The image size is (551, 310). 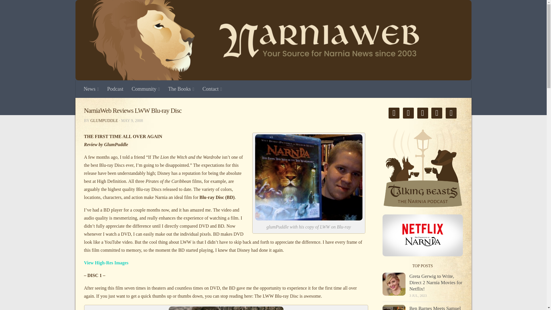 I want to click on Facebook, so click(x=394, y=113).